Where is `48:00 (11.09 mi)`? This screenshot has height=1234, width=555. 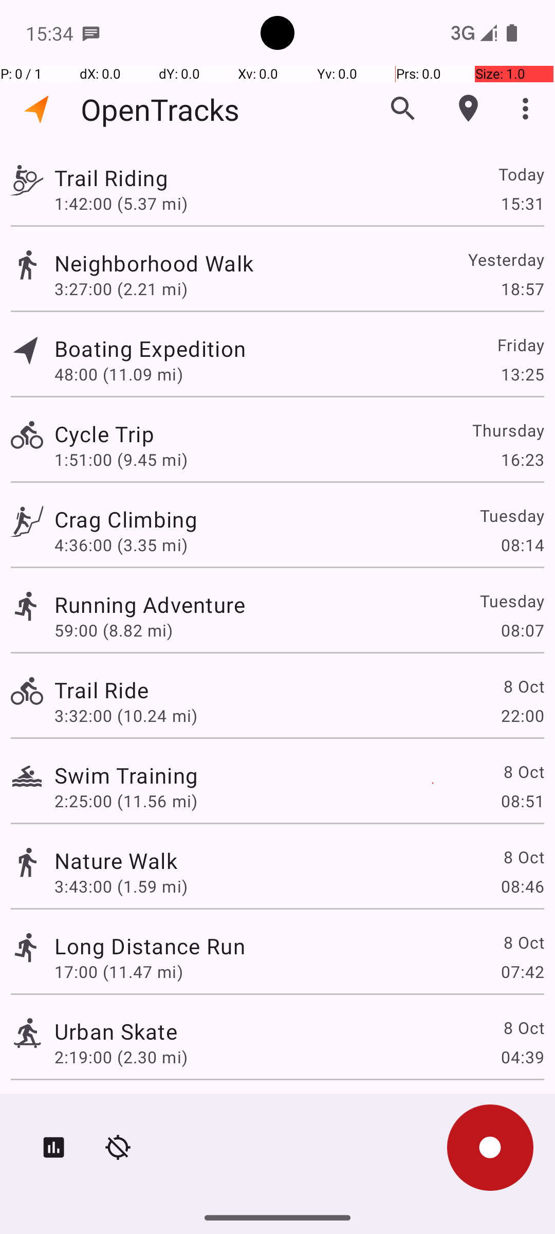
48:00 (11.09 mi) is located at coordinates (119, 374).